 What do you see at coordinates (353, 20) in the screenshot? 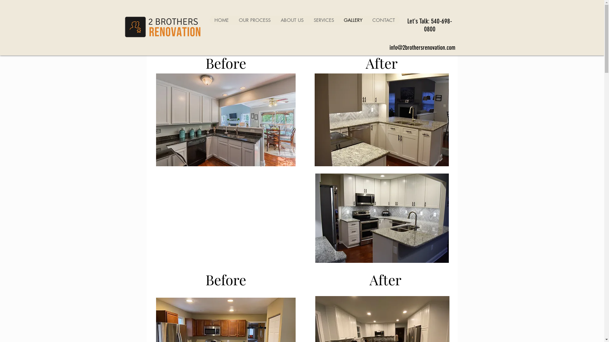
I see `GALLERY` at bounding box center [353, 20].